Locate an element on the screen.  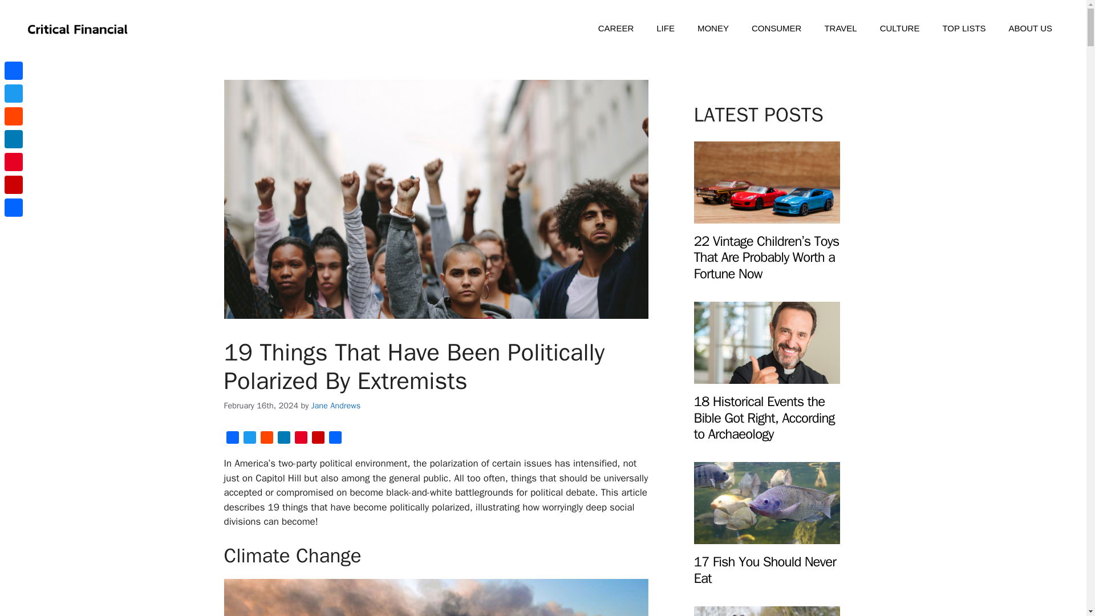
MONEY is located at coordinates (713, 29).